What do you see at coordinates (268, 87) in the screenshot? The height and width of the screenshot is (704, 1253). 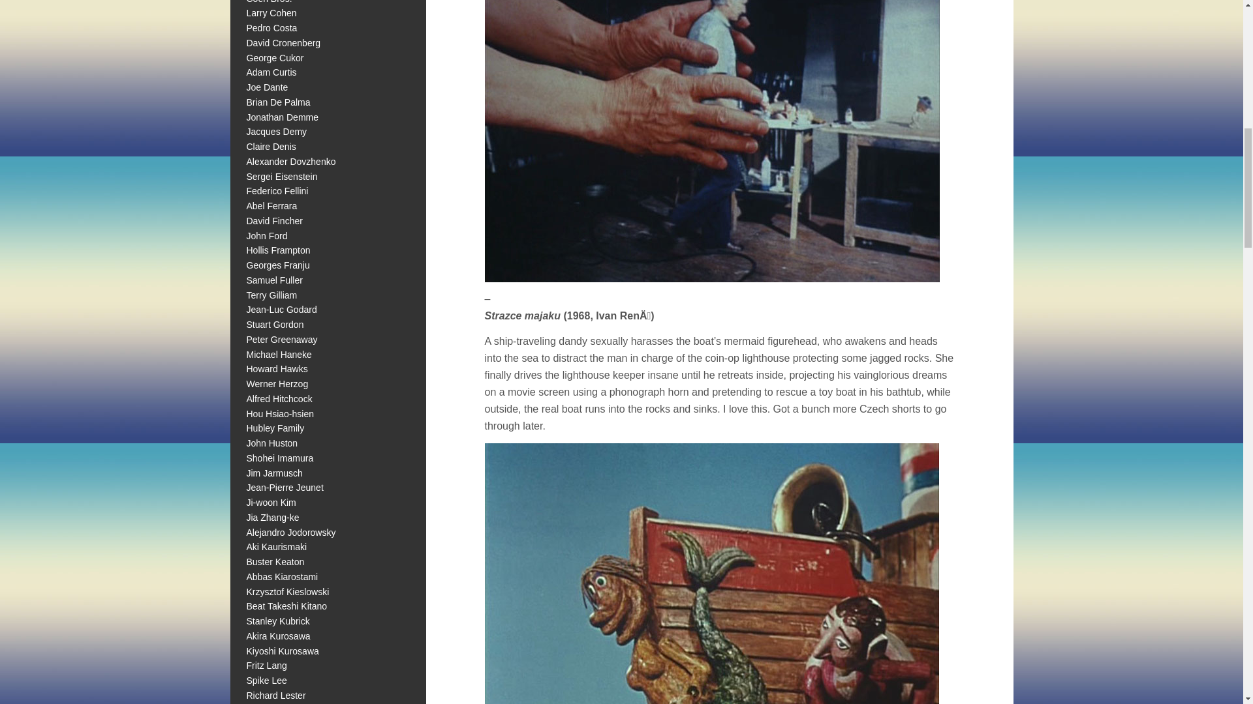 I see `Joe Dante` at bounding box center [268, 87].